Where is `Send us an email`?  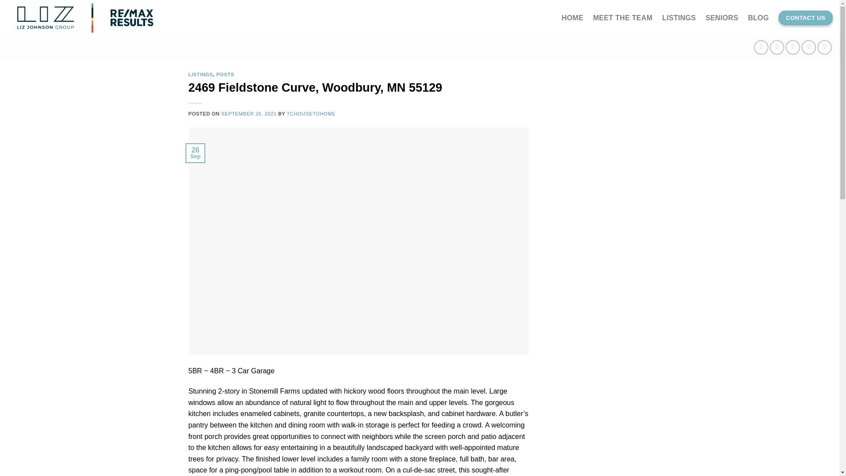 Send us an email is located at coordinates (809, 47).